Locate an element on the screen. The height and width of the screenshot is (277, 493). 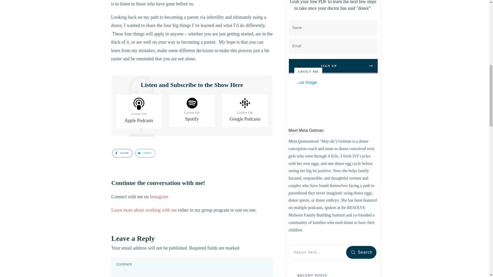
SIGN UP is located at coordinates (333, 66).